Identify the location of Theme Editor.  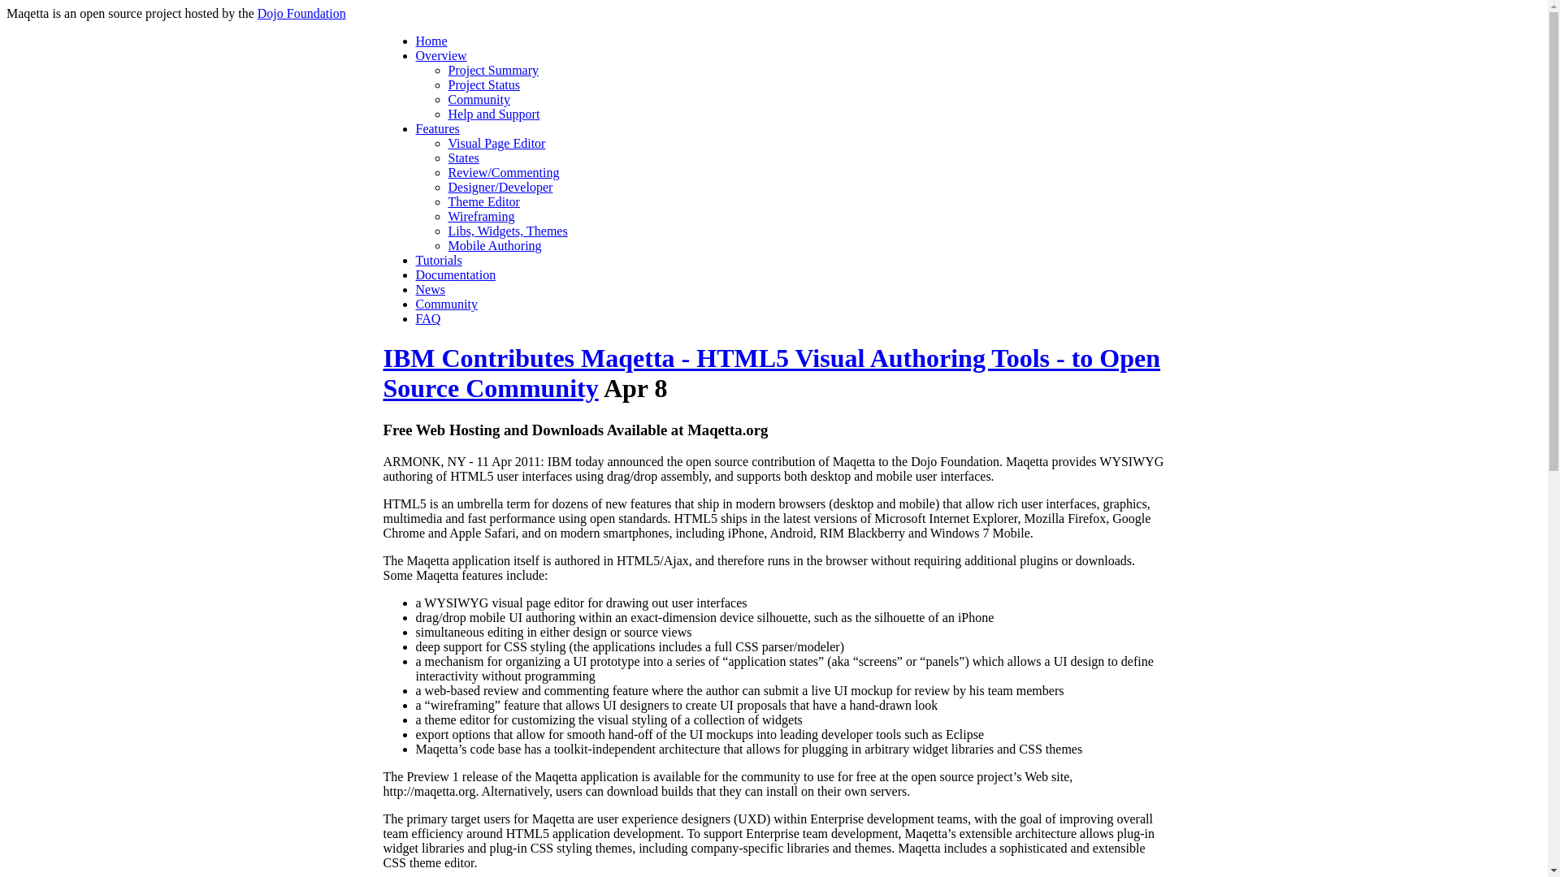
(484, 201).